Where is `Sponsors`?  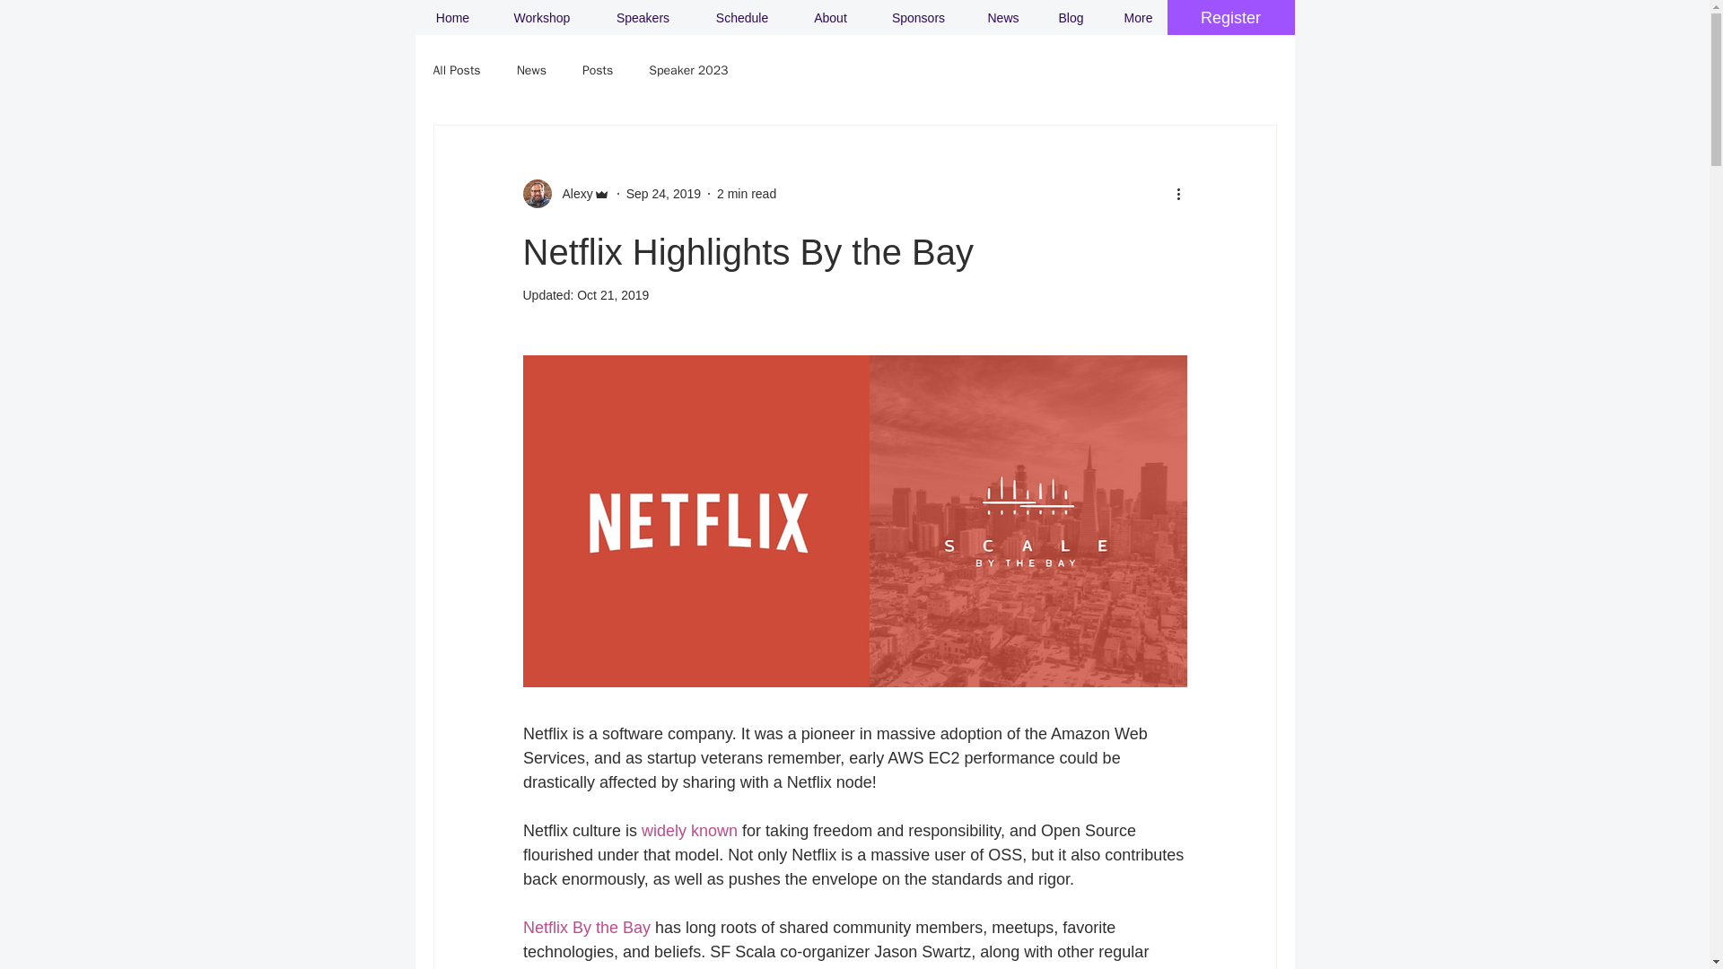 Sponsors is located at coordinates (917, 18).